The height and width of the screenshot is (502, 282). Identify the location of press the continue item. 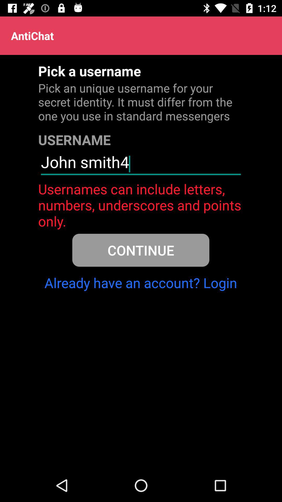
(140, 250).